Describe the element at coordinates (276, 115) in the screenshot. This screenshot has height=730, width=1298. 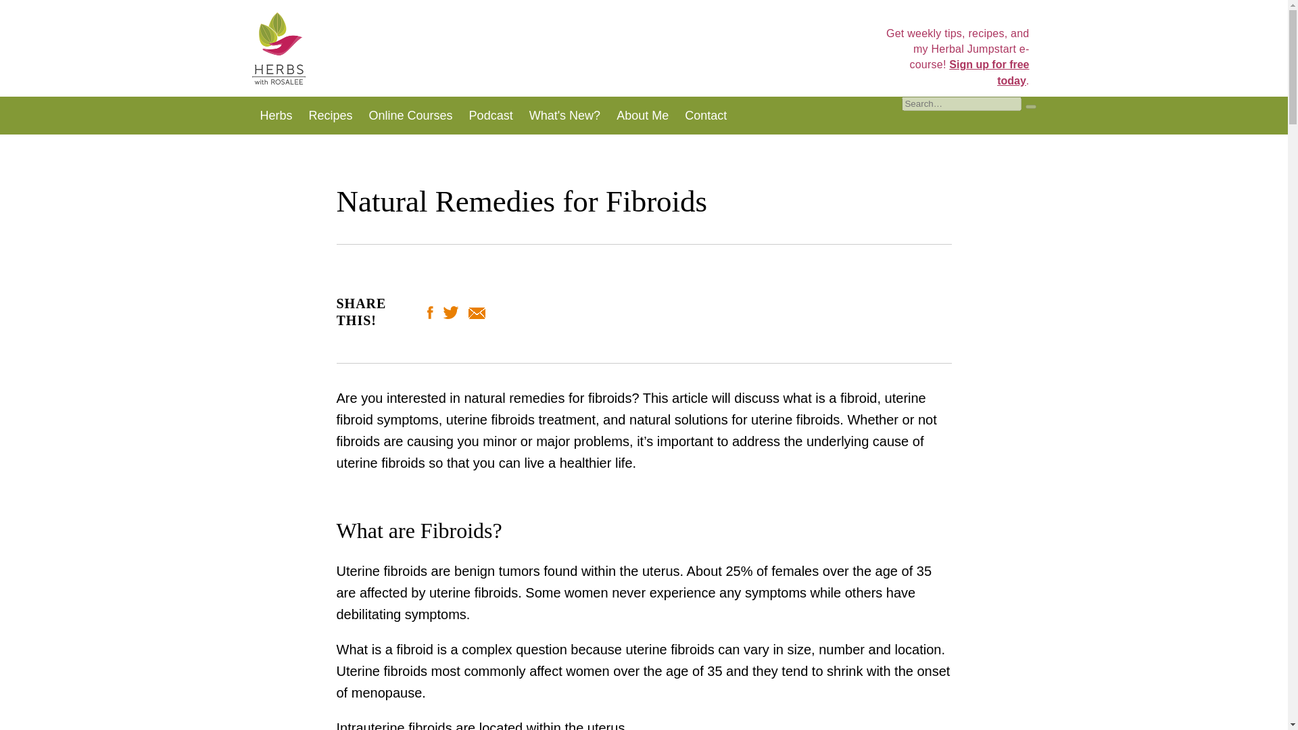
I see `Herbs` at that location.